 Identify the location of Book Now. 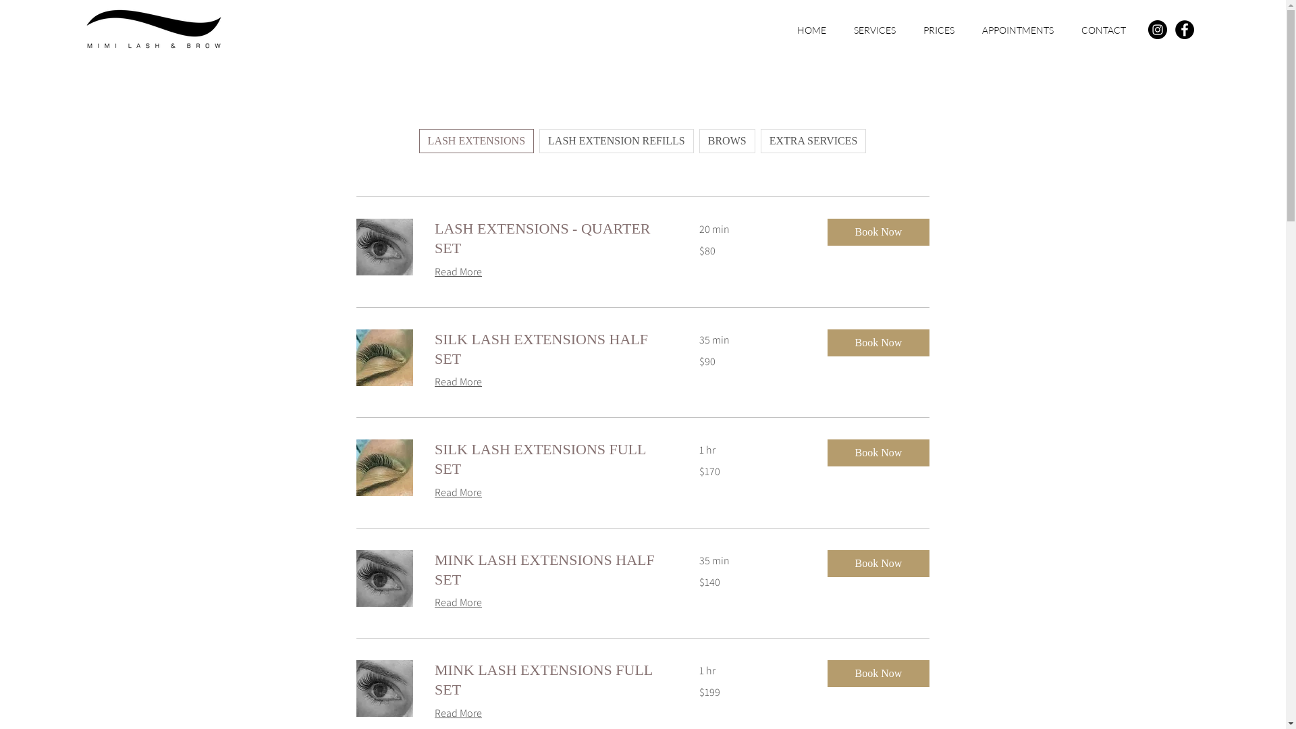
(879, 343).